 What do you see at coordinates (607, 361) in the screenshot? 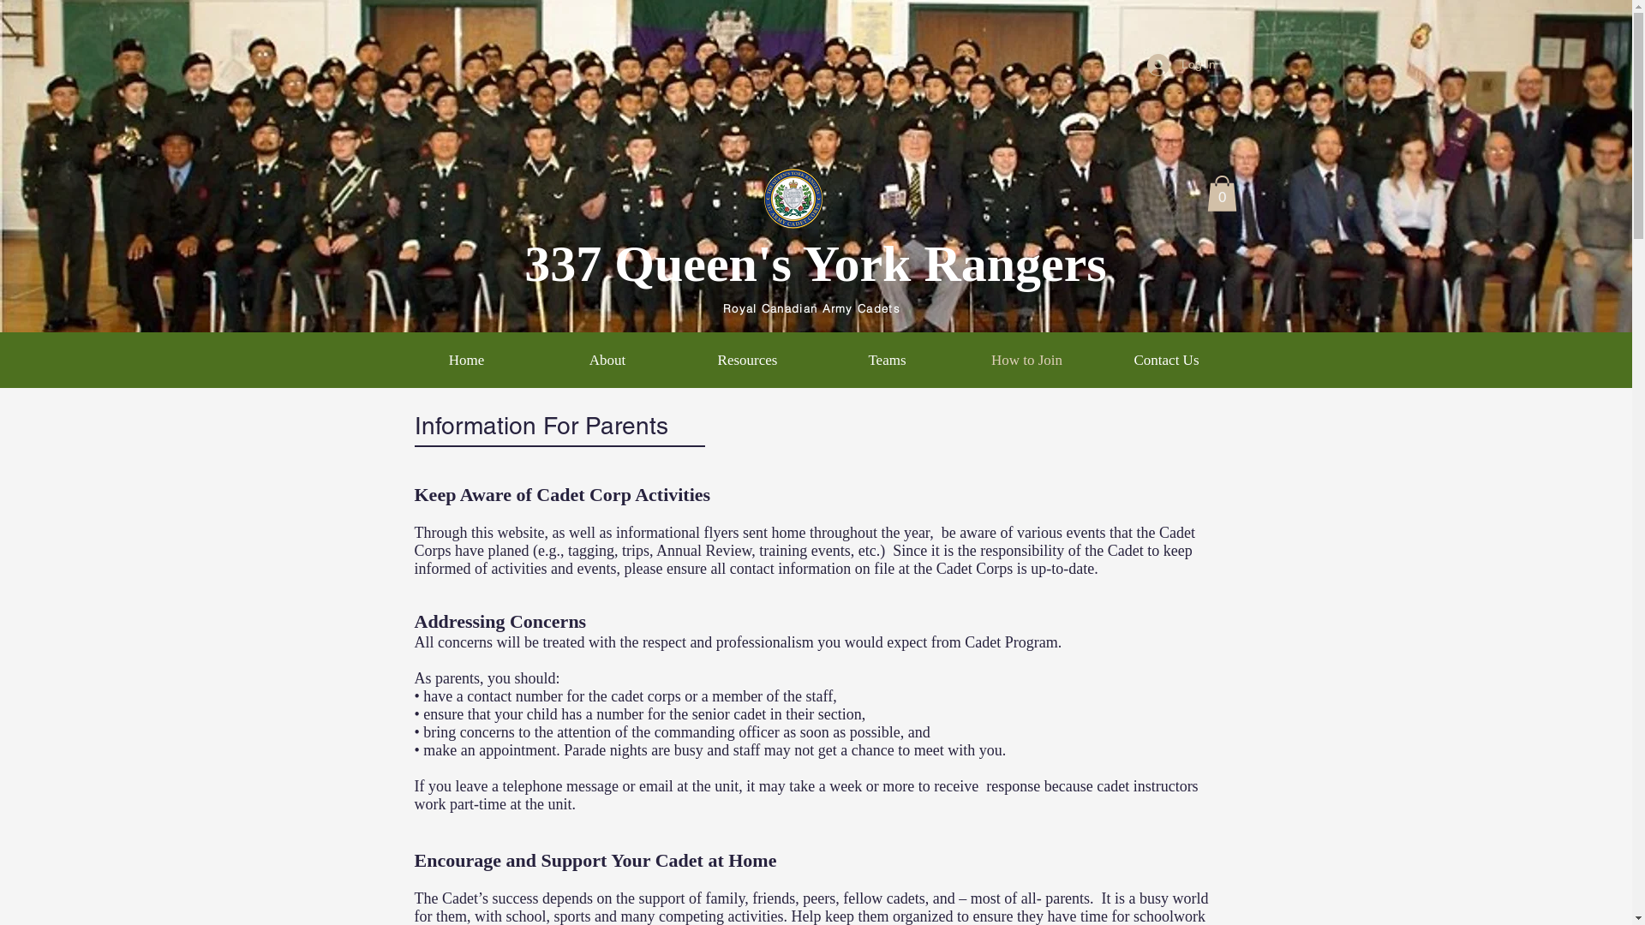
I see `About` at bounding box center [607, 361].